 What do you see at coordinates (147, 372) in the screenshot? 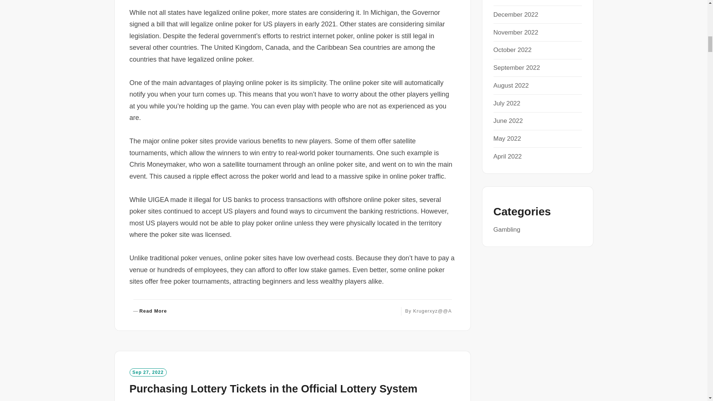
I see `Sep 27, 2022` at bounding box center [147, 372].